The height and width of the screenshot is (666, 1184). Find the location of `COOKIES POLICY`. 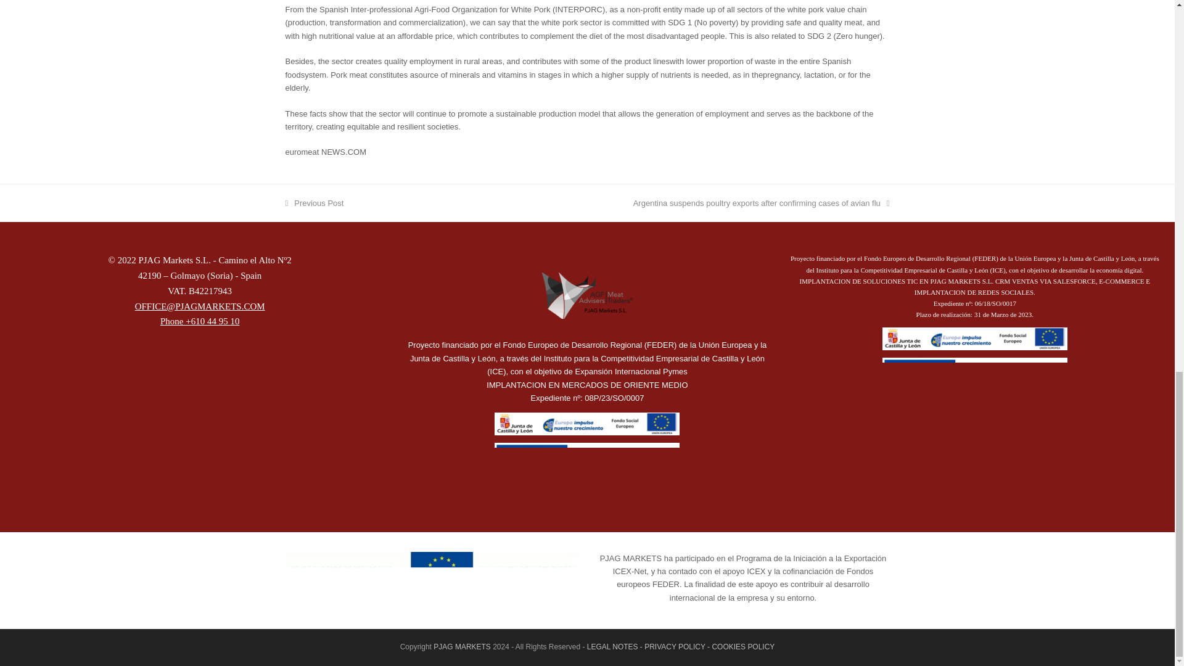

COOKIES POLICY is located at coordinates (677, 647).